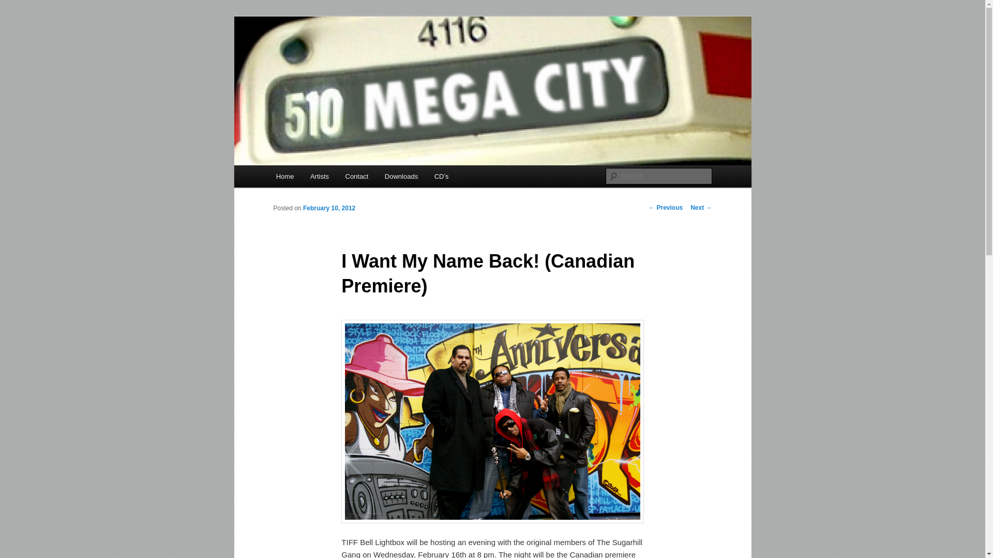 Image resolution: width=993 pixels, height=558 pixels. Describe the element at coordinates (492, 422) in the screenshot. I see `RIMUS DESIGN` at that location.